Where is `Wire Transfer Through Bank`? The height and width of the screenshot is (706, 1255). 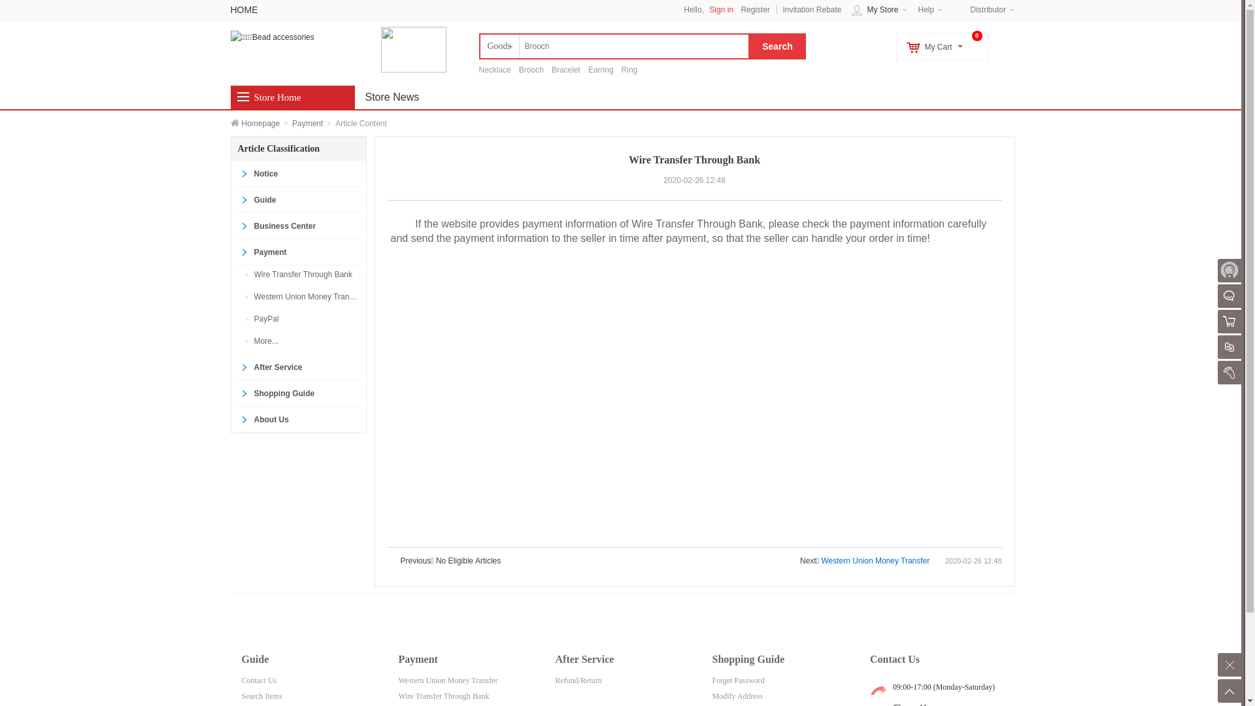 Wire Transfer Through Bank is located at coordinates (444, 696).